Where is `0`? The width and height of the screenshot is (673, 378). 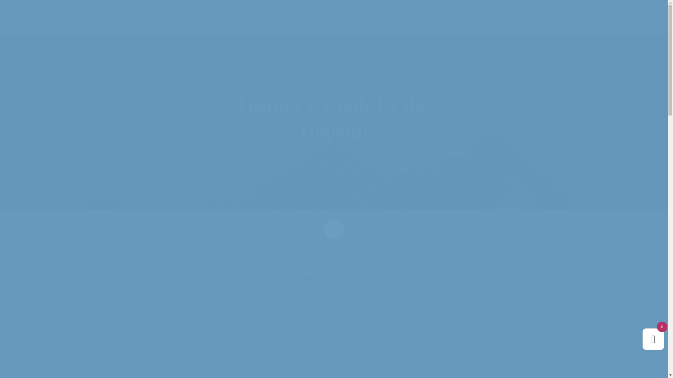
0 is located at coordinates (434, 17).